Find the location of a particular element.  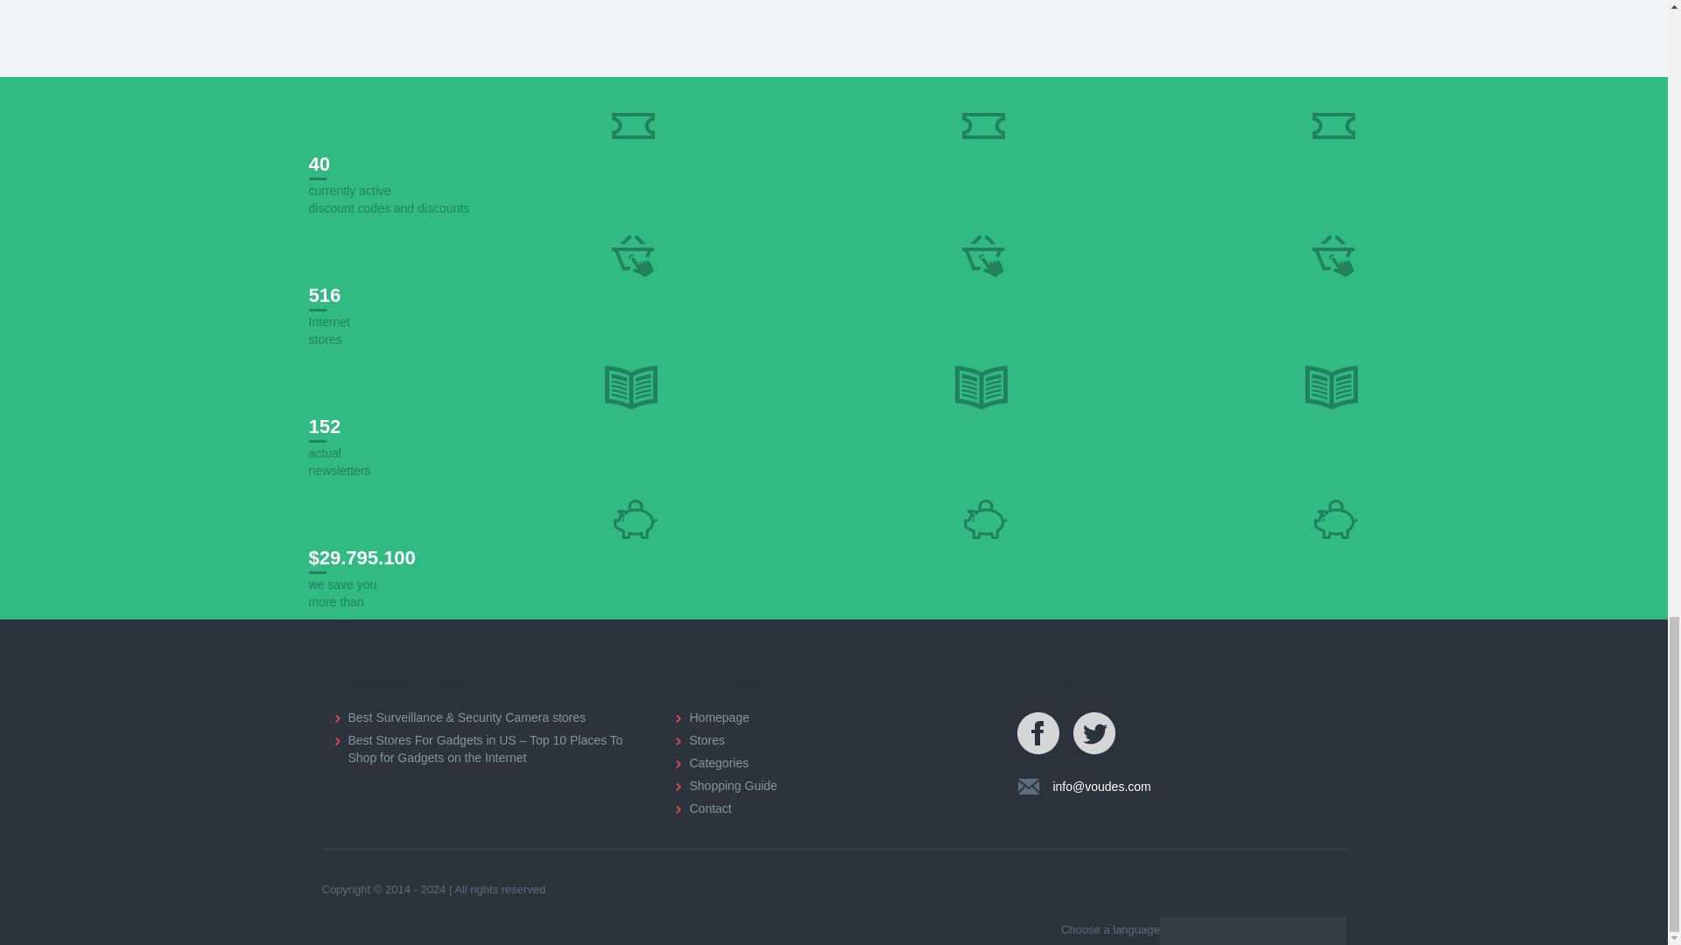

Romania is located at coordinates (1303, 931).